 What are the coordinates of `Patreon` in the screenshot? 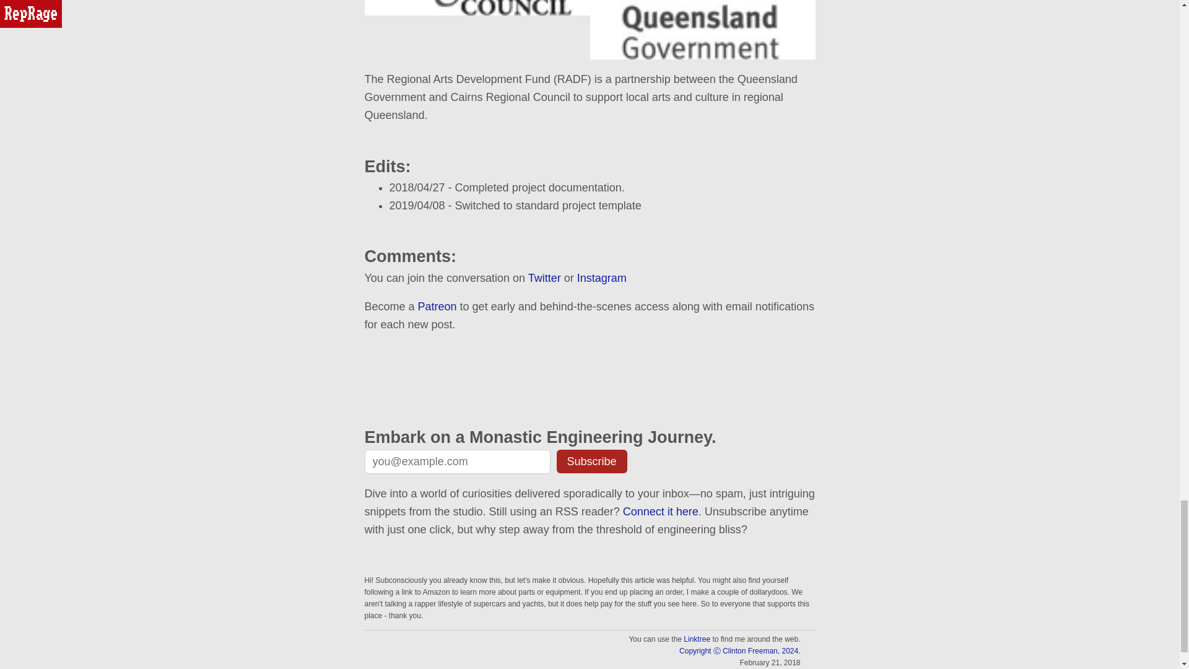 It's located at (437, 306).